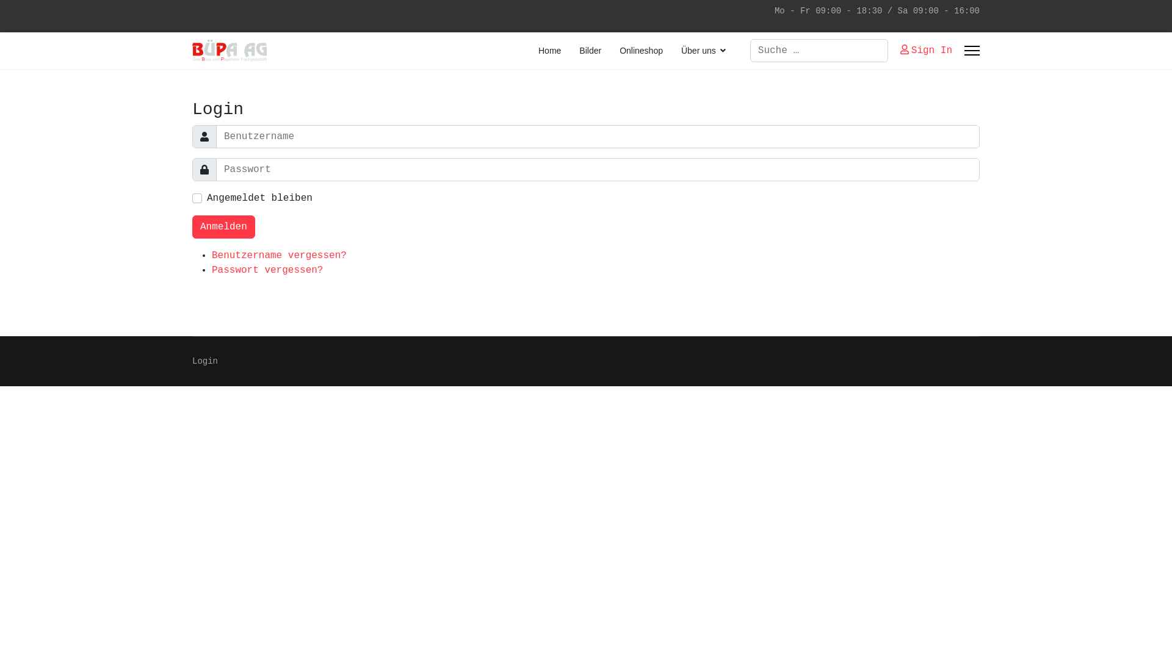 Image resolution: width=1172 pixels, height=659 pixels. Describe the element at coordinates (549, 51) in the screenshot. I see `Home` at that location.